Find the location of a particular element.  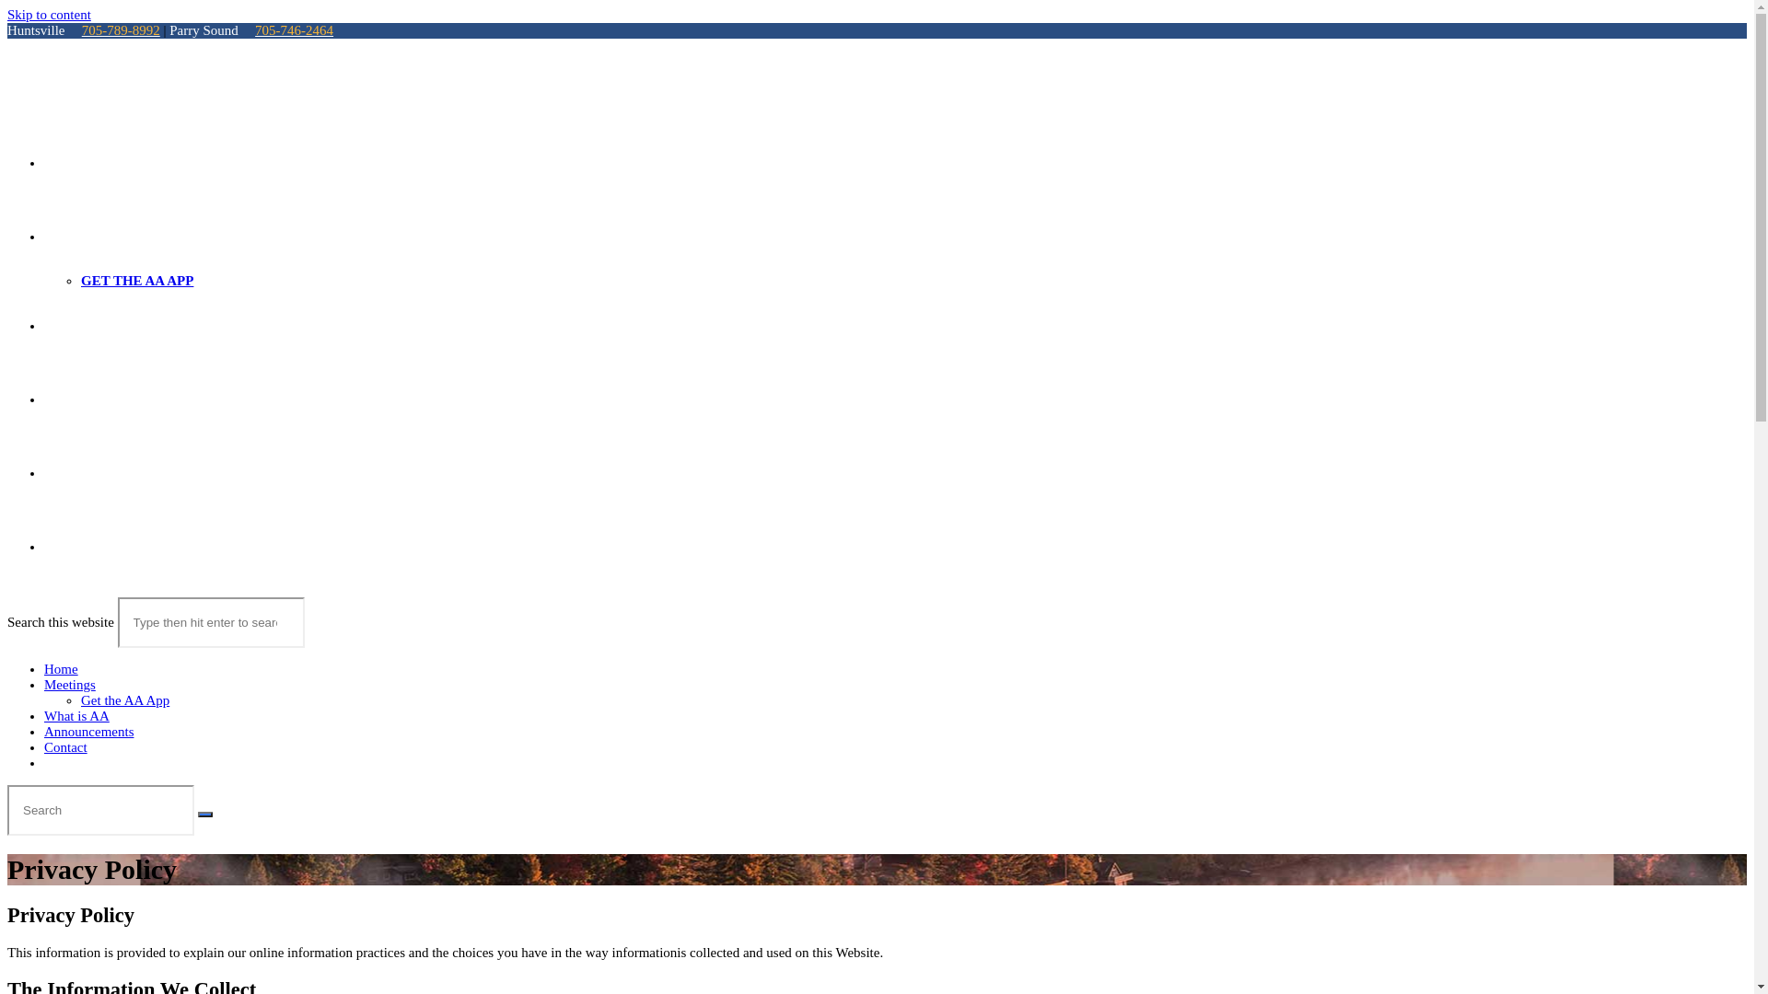

What is AA is located at coordinates (77, 716).